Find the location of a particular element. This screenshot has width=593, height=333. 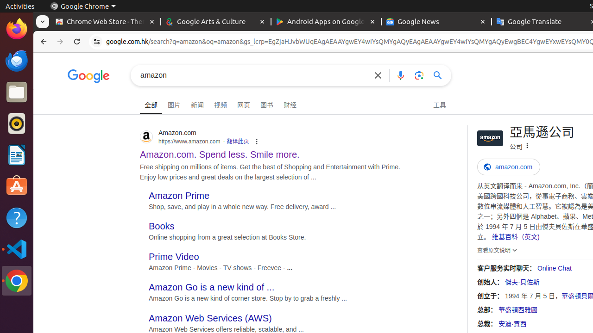

工具 is located at coordinates (440, 104).